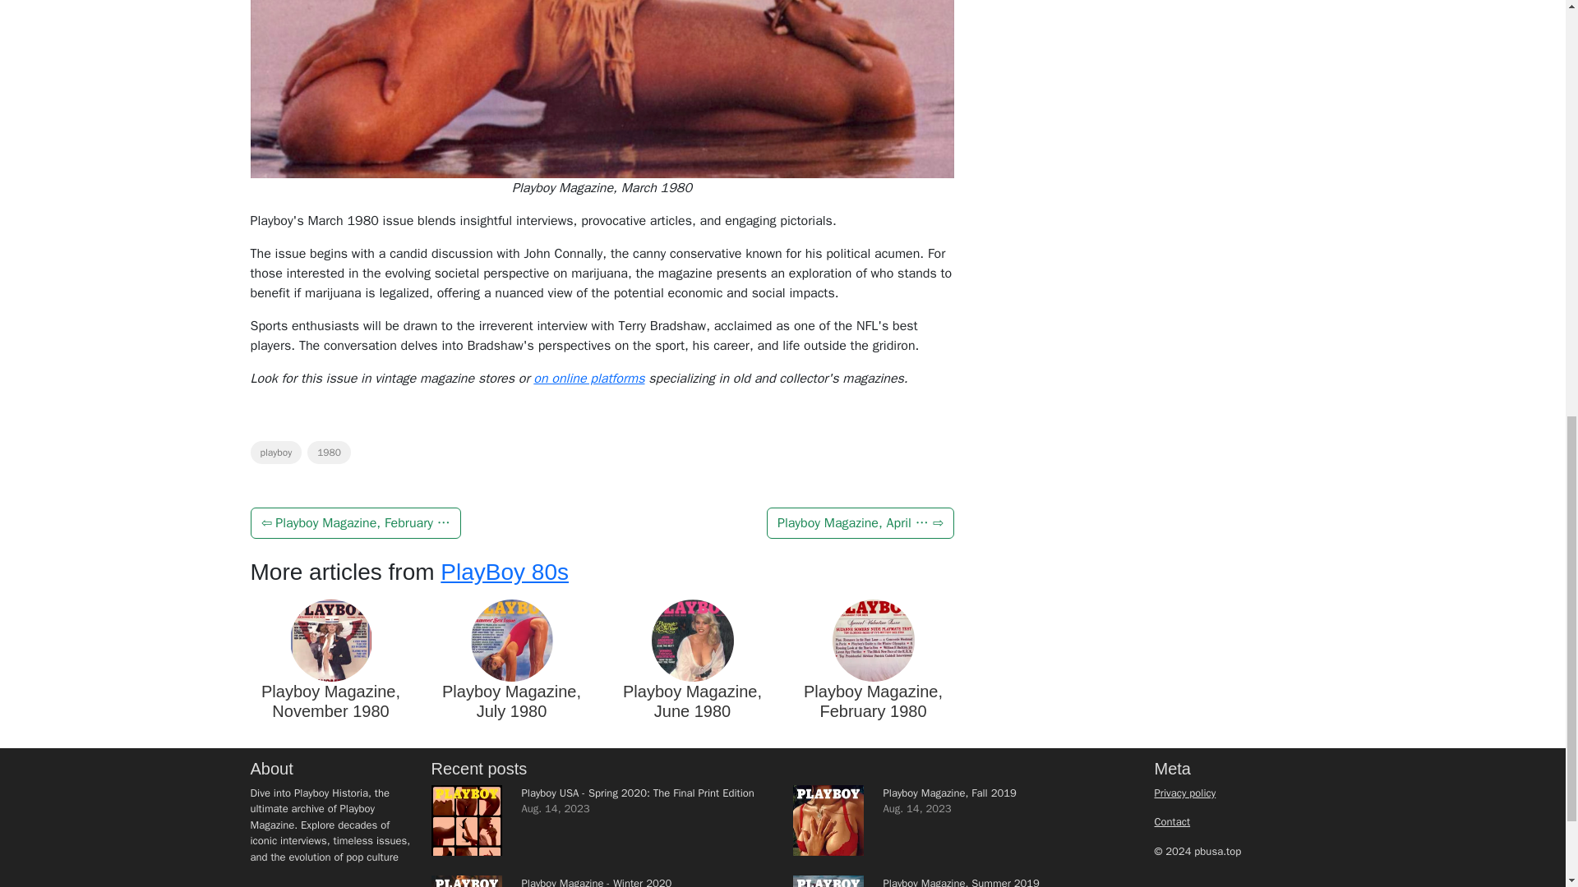 This screenshot has width=1578, height=887. What do you see at coordinates (588, 378) in the screenshot?
I see `on online platforms` at bounding box center [588, 378].